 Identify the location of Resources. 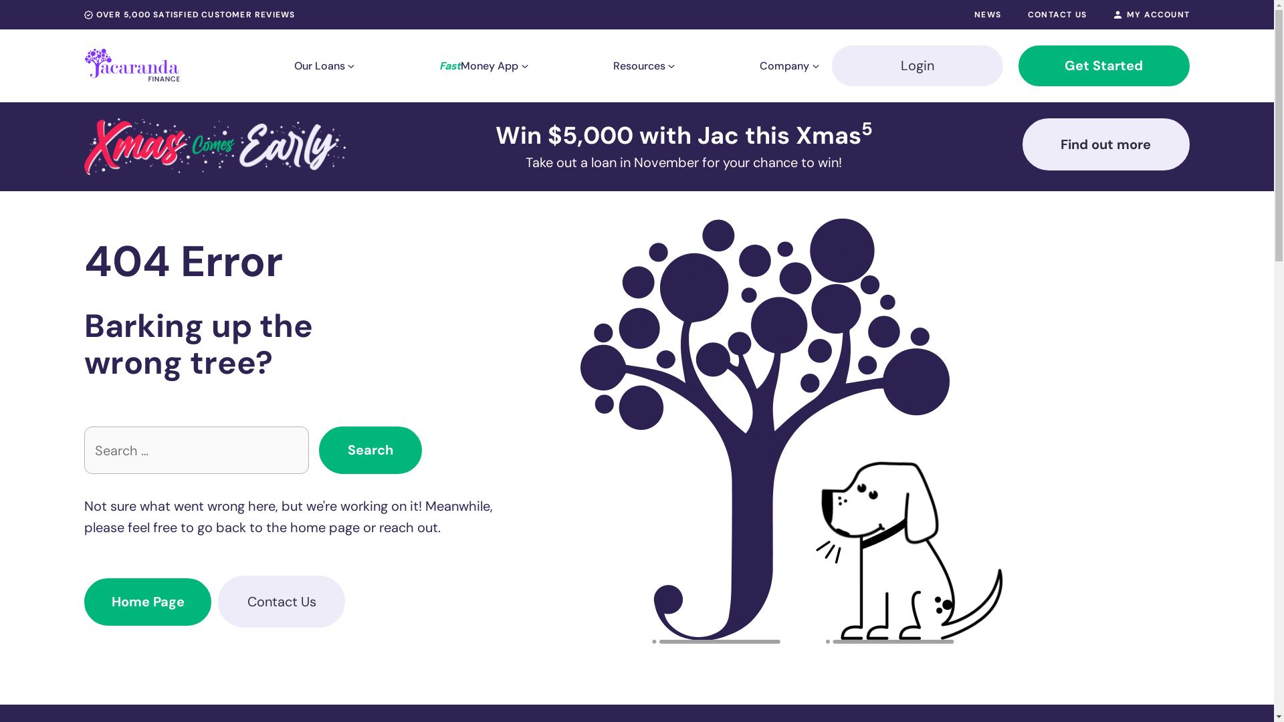
(639, 66).